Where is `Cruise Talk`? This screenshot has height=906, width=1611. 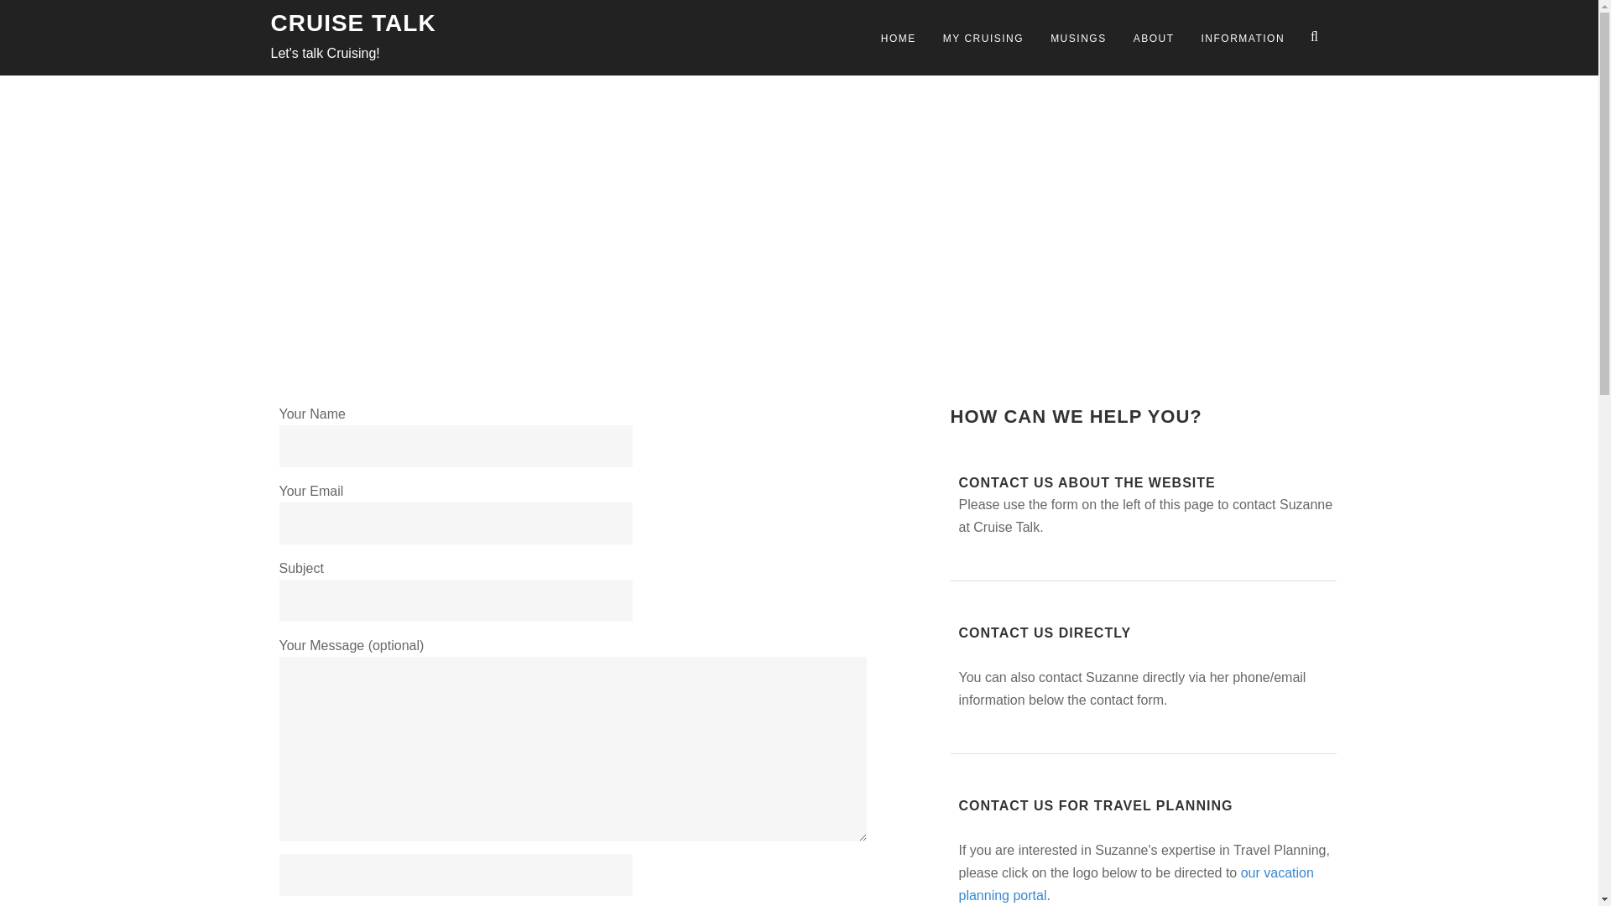 Cruise Talk is located at coordinates (324, 54).